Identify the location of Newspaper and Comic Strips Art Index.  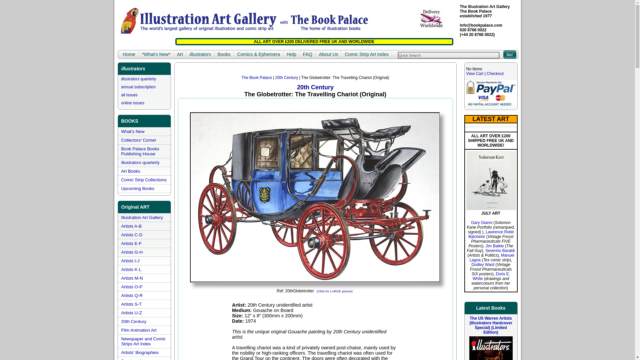
(143, 341).